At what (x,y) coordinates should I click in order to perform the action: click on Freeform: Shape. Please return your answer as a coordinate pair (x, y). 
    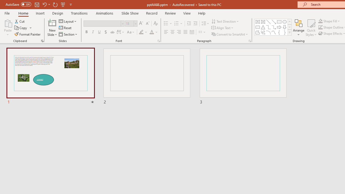
    Looking at the image, I should click on (258, 32).